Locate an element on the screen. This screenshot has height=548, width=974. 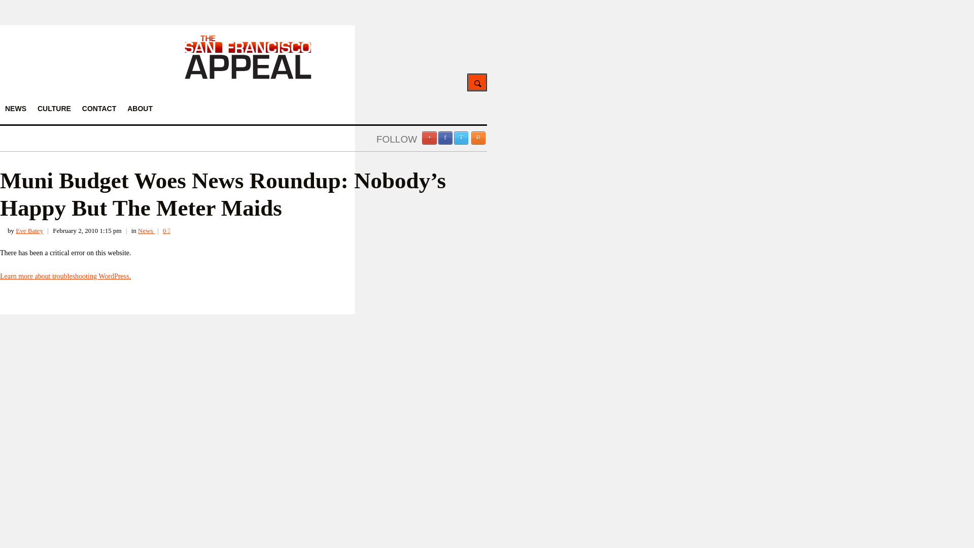
FACEBOOK is located at coordinates (445, 138).